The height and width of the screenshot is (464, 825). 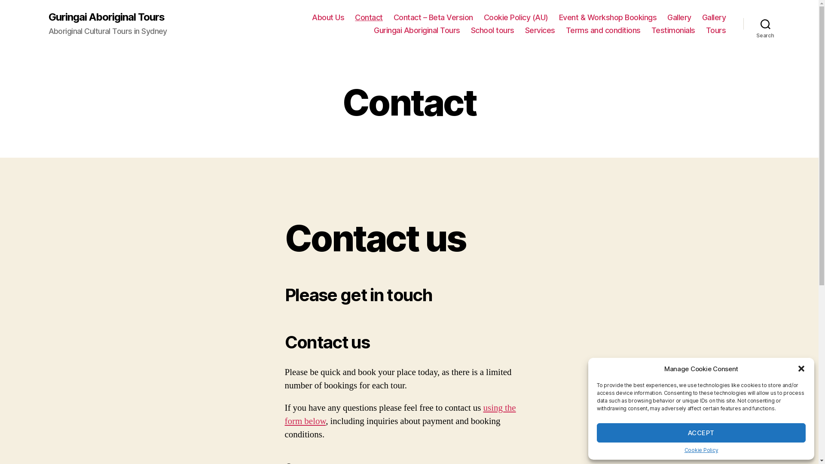 What do you see at coordinates (701, 433) in the screenshot?
I see `ACCEPT` at bounding box center [701, 433].